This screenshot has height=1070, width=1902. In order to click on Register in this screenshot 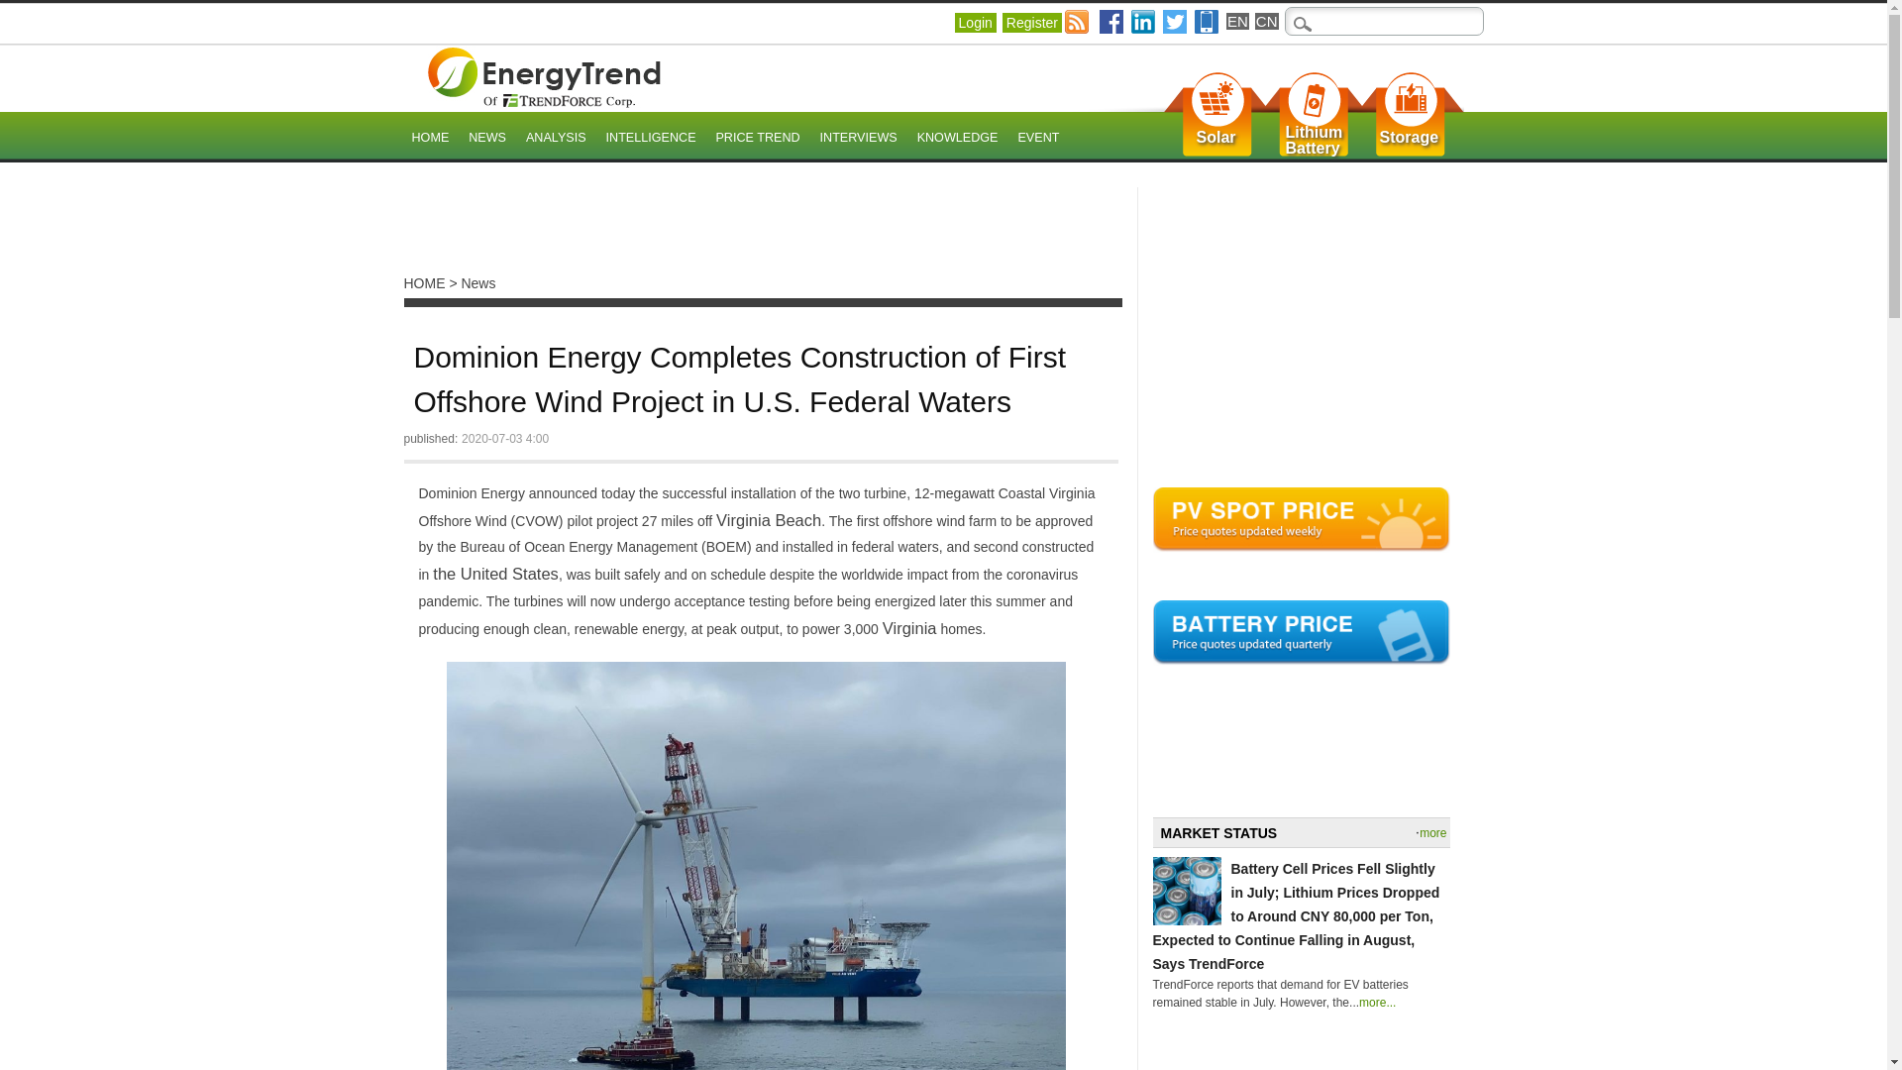, I will do `click(1031, 22)`.